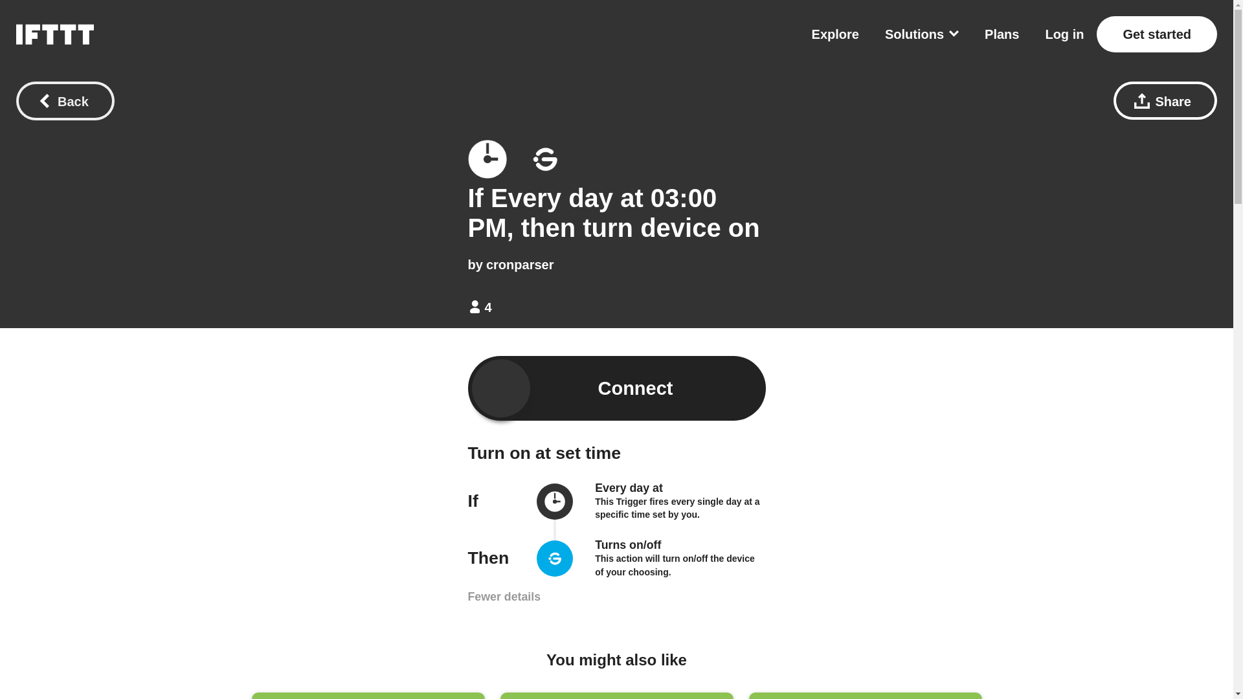  Describe the element at coordinates (520, 265) in the screenshot. I see `cronparser` at that location.